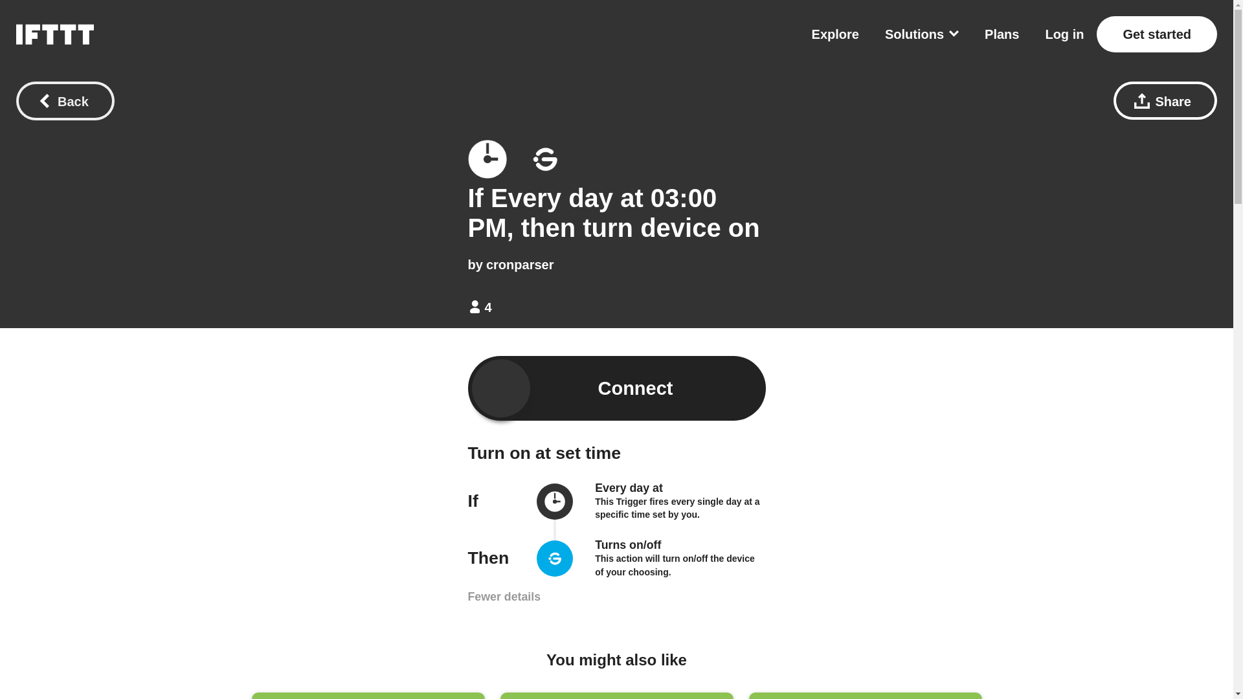  Describe the element at coordinates (520, 265) in the screenshot. I see `cronparser` at that location.